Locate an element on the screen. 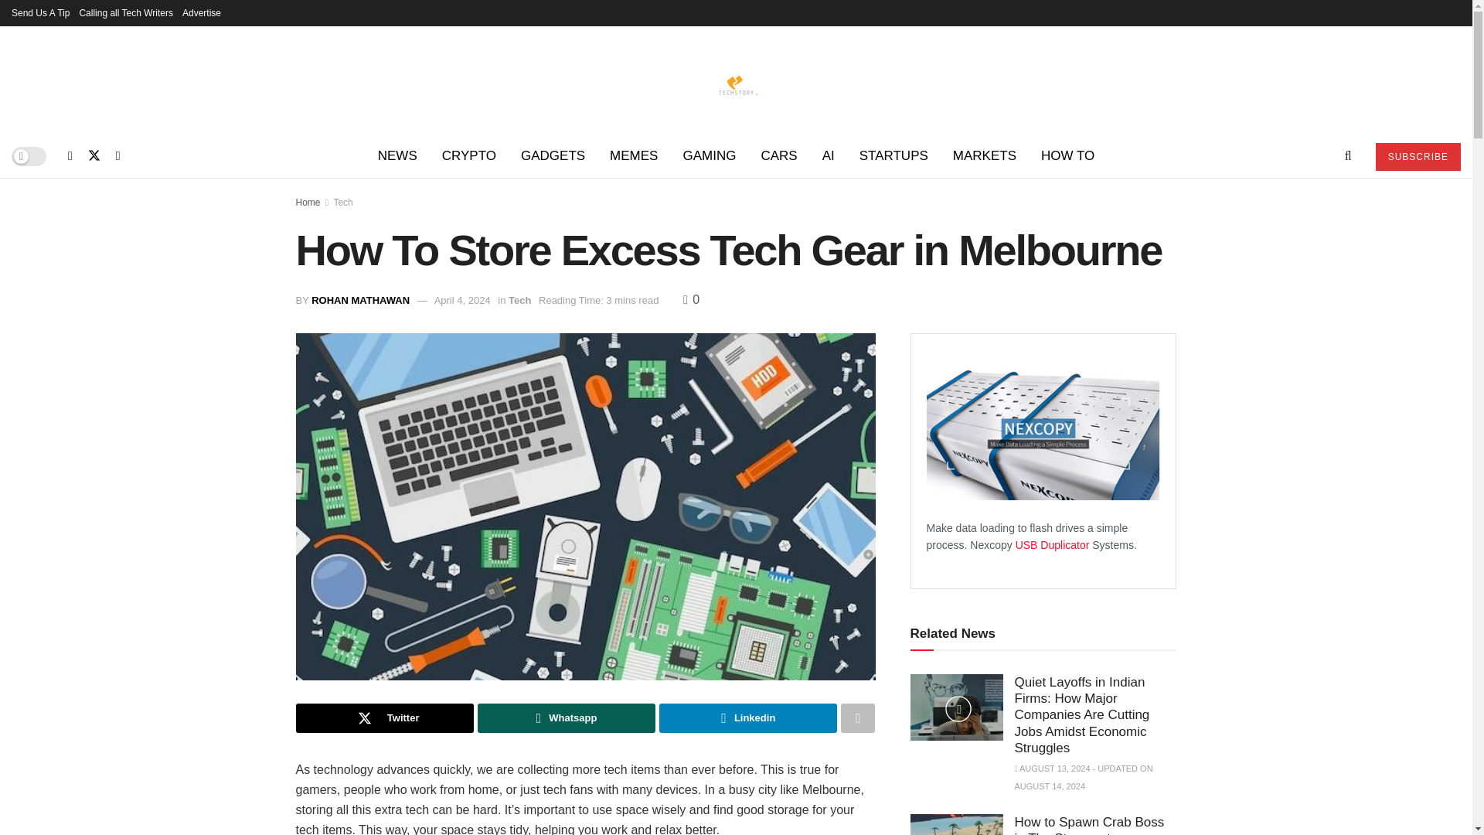  ROHAN MATHAWAN is located at coordinates (360, 300).